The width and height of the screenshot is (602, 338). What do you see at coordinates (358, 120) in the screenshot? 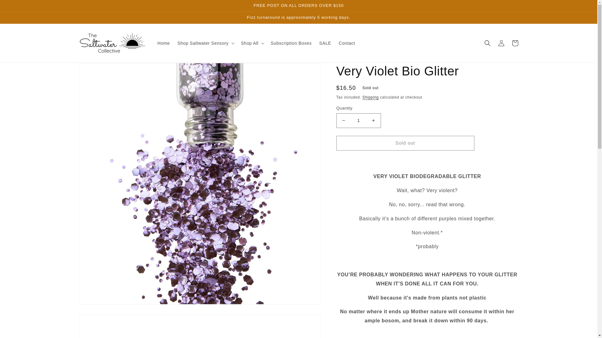
I see `1` at bounding box center [358, 120].